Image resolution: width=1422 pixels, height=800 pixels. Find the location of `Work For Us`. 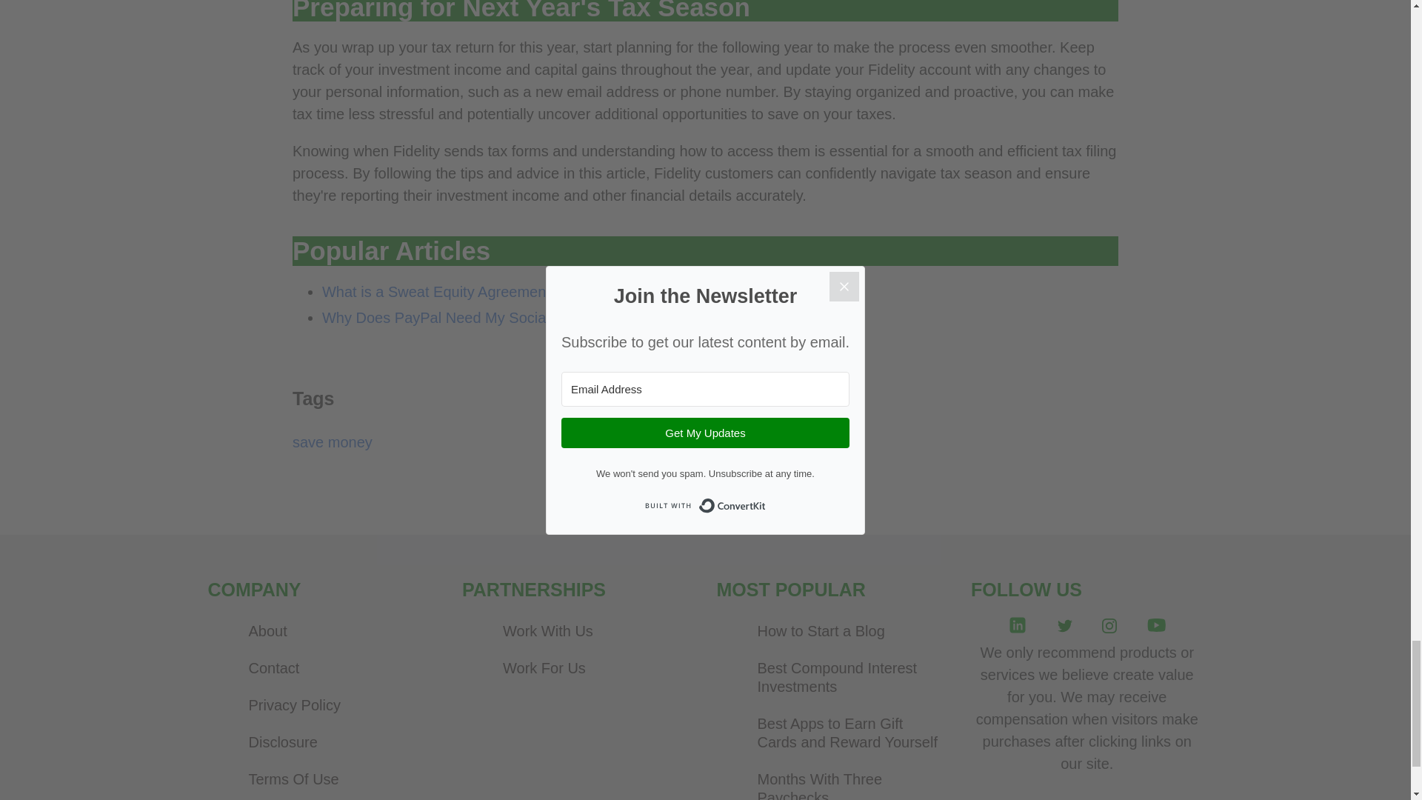

Work For Us is located at coordinates (593, 668).